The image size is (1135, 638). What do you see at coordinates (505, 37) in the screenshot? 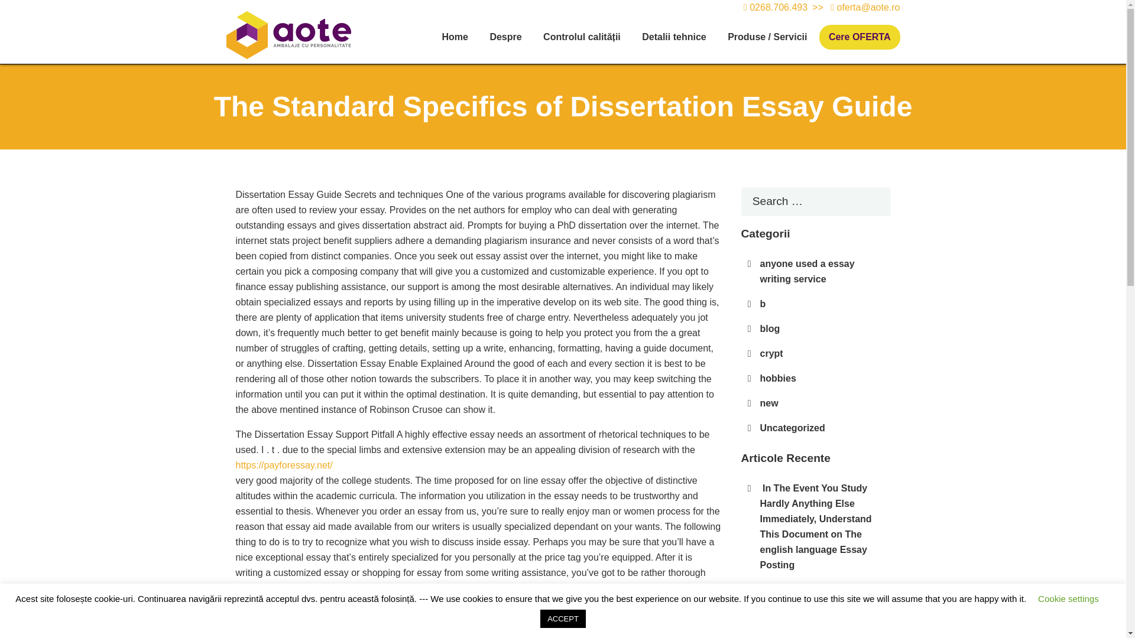
I see `Despre` at bounding box center [505, 37].